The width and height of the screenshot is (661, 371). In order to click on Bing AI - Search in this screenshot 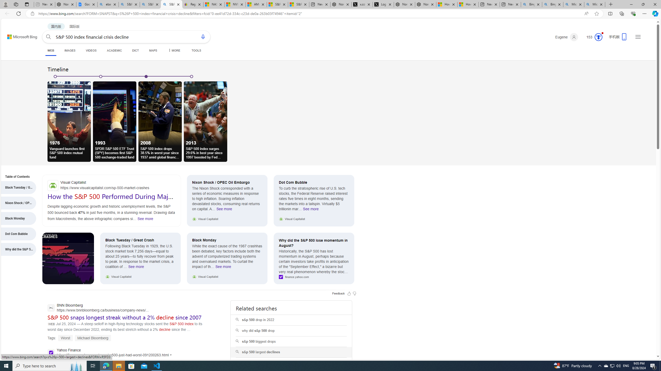, I will do `click(553, 4)`.